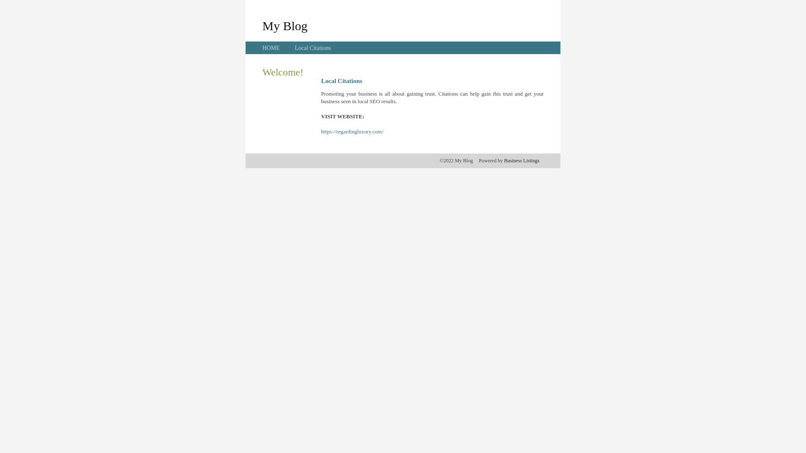 This screenshot has height=453, width=806. Describe the element at coordinates (352, 132) in the screenshot. I see `https://regardingluxury.com/` at that location.